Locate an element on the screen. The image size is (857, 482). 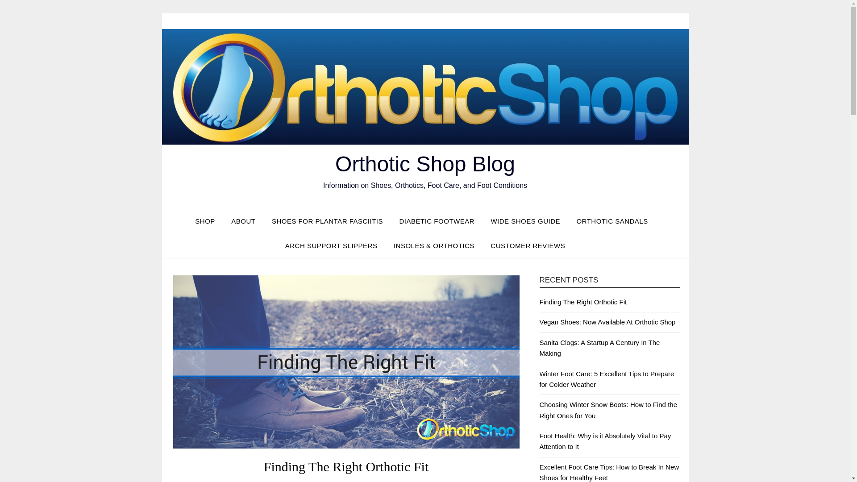
CUSTOMER REVIEWS is located at coordinates (528, 245).